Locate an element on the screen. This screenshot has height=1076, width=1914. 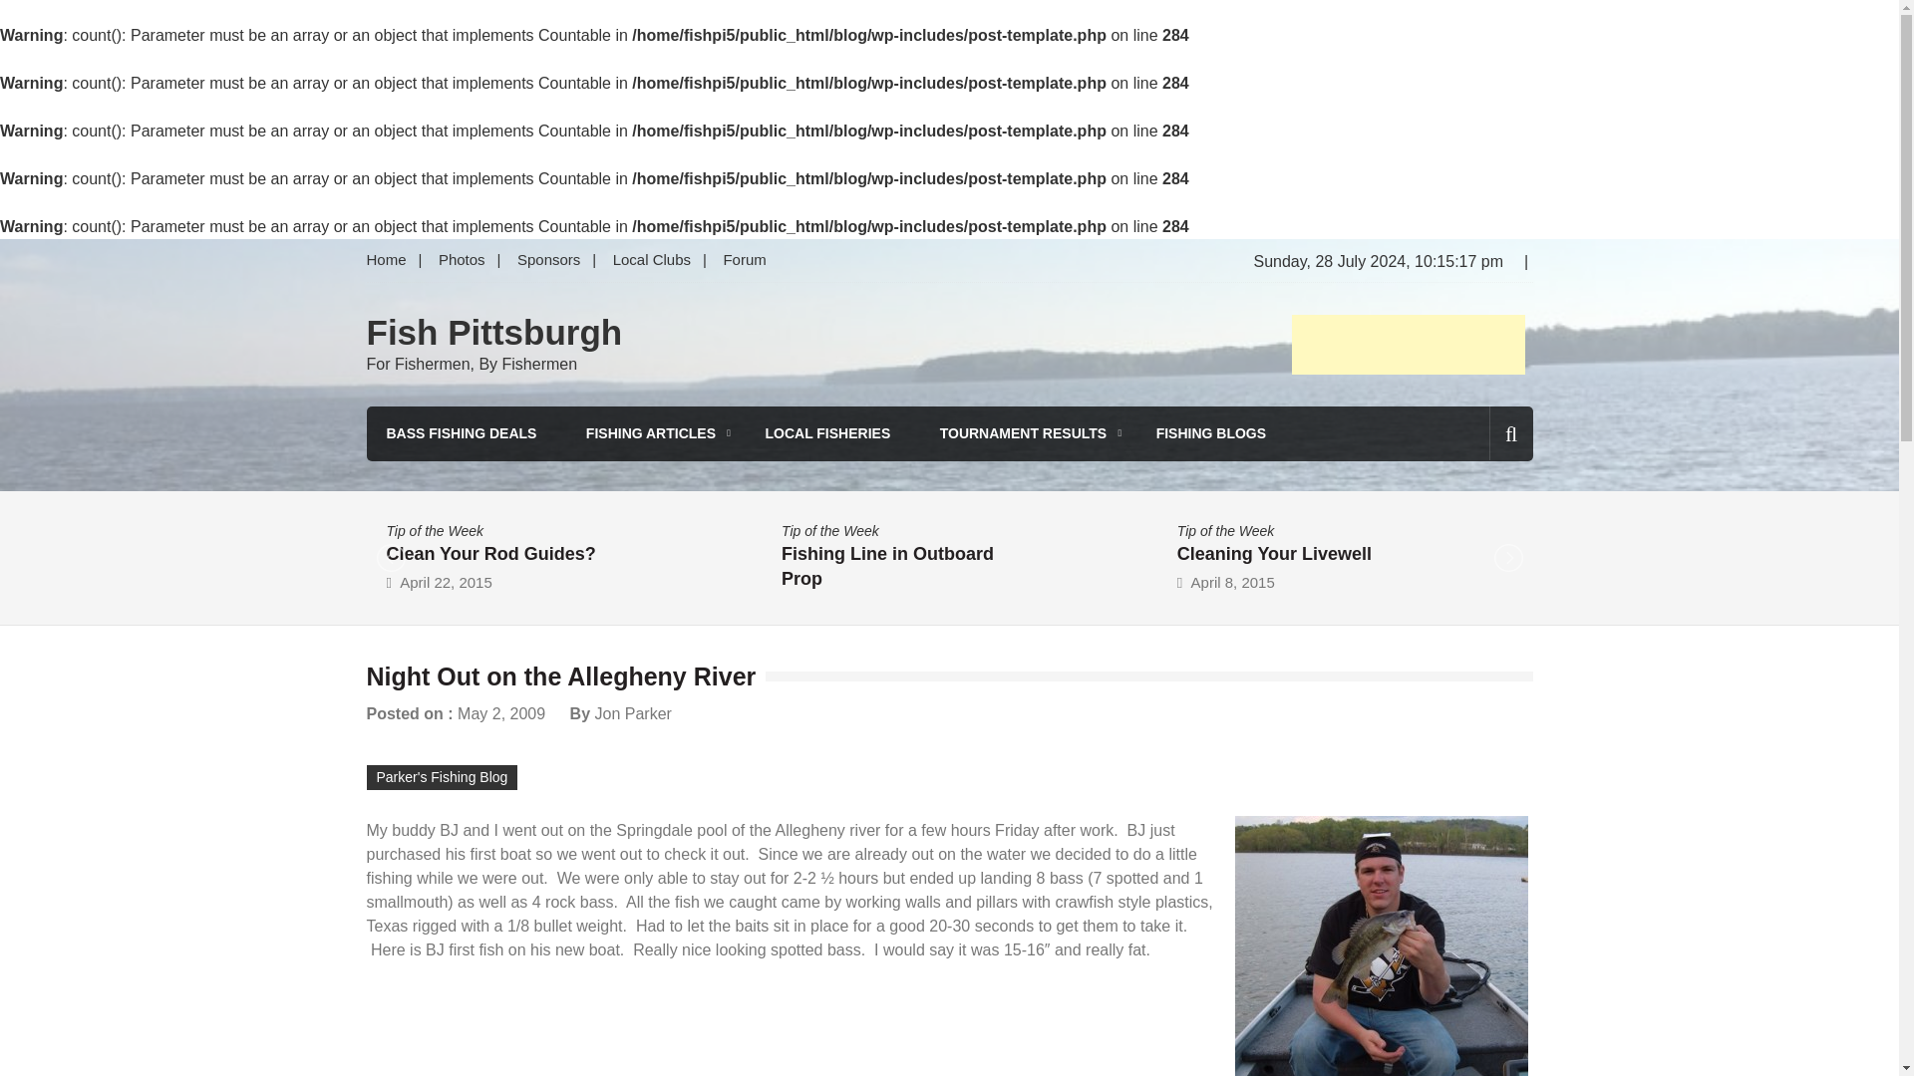
TOURNAMENT RESULTS is located at coordinates (1023, 434).